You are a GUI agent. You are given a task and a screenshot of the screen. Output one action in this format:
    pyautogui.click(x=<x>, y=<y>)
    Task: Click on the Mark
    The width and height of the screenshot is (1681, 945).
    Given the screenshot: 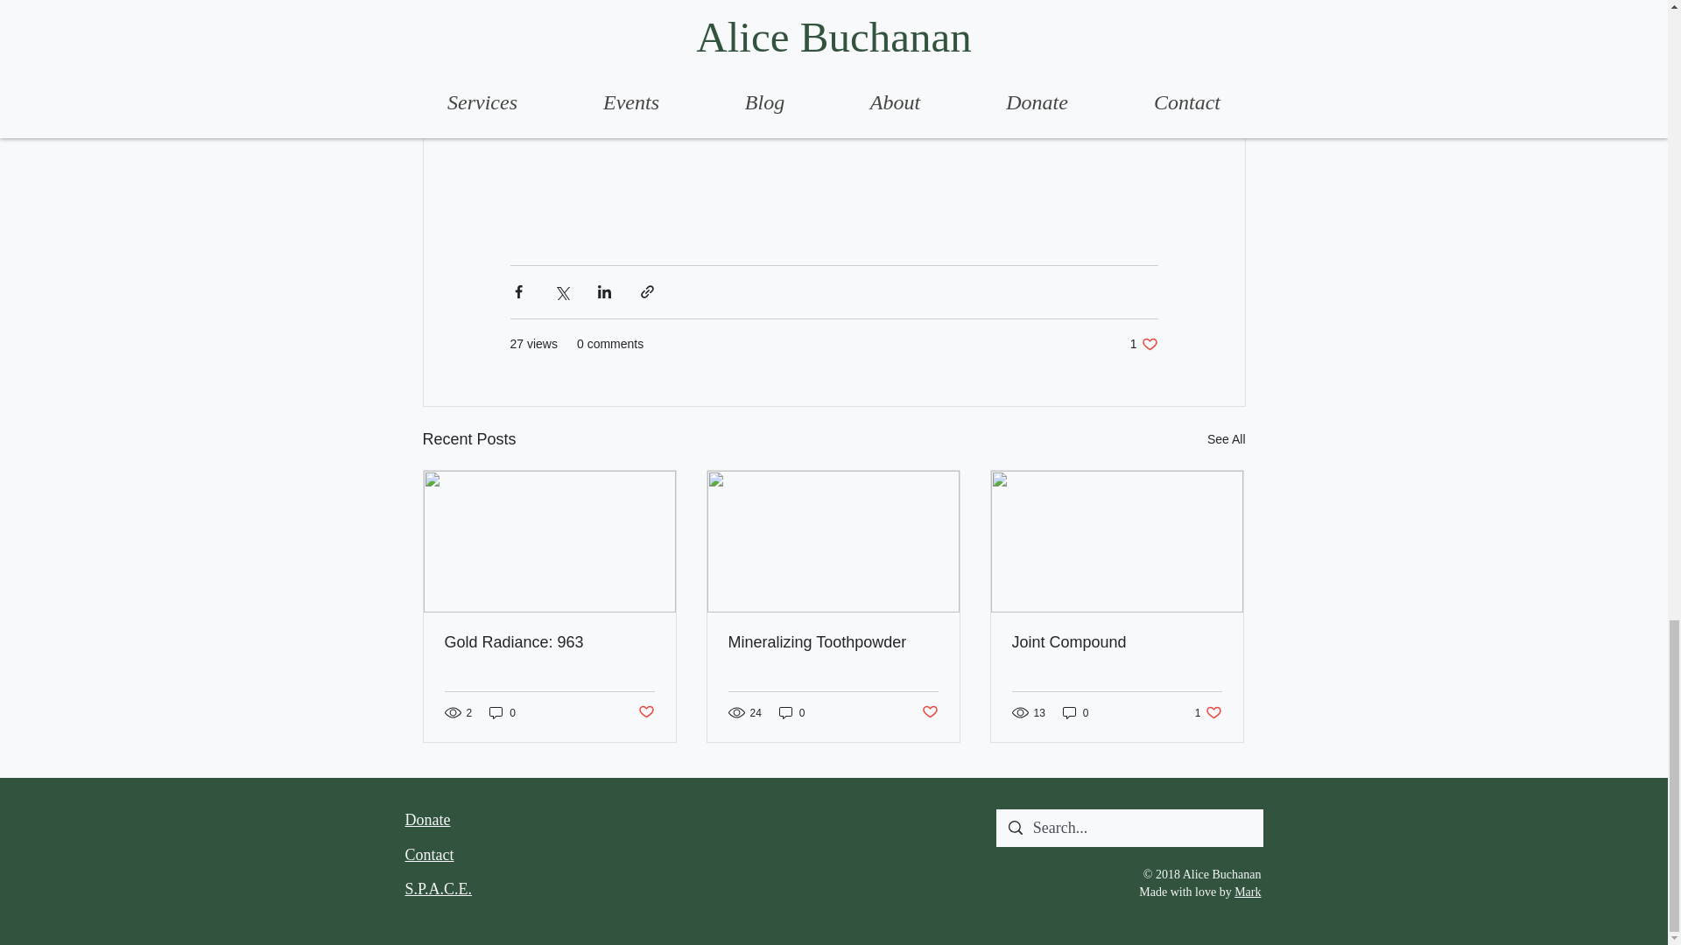 What is the action you would take?
    pyautogui.click(x=1208, y=712)
    